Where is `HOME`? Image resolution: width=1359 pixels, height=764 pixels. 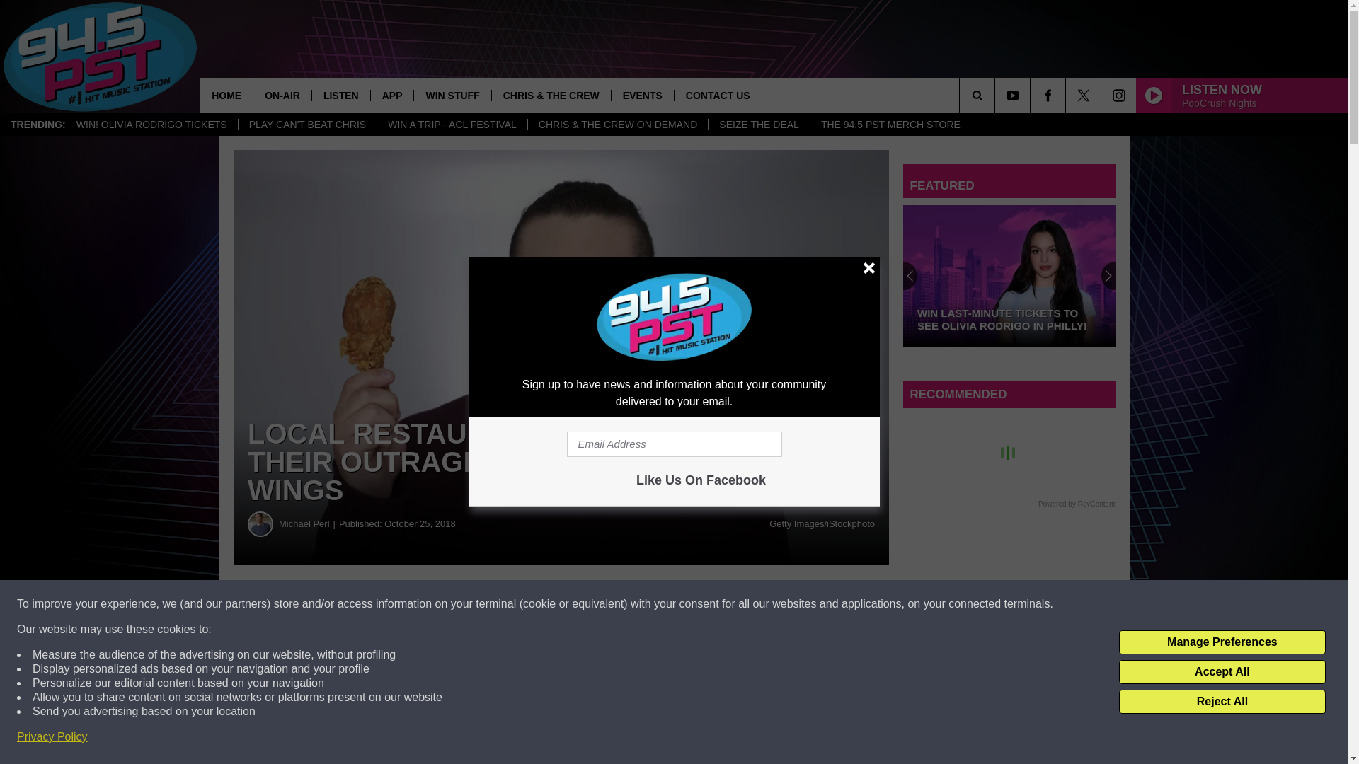 HOME is located at coordinates (226, 95).